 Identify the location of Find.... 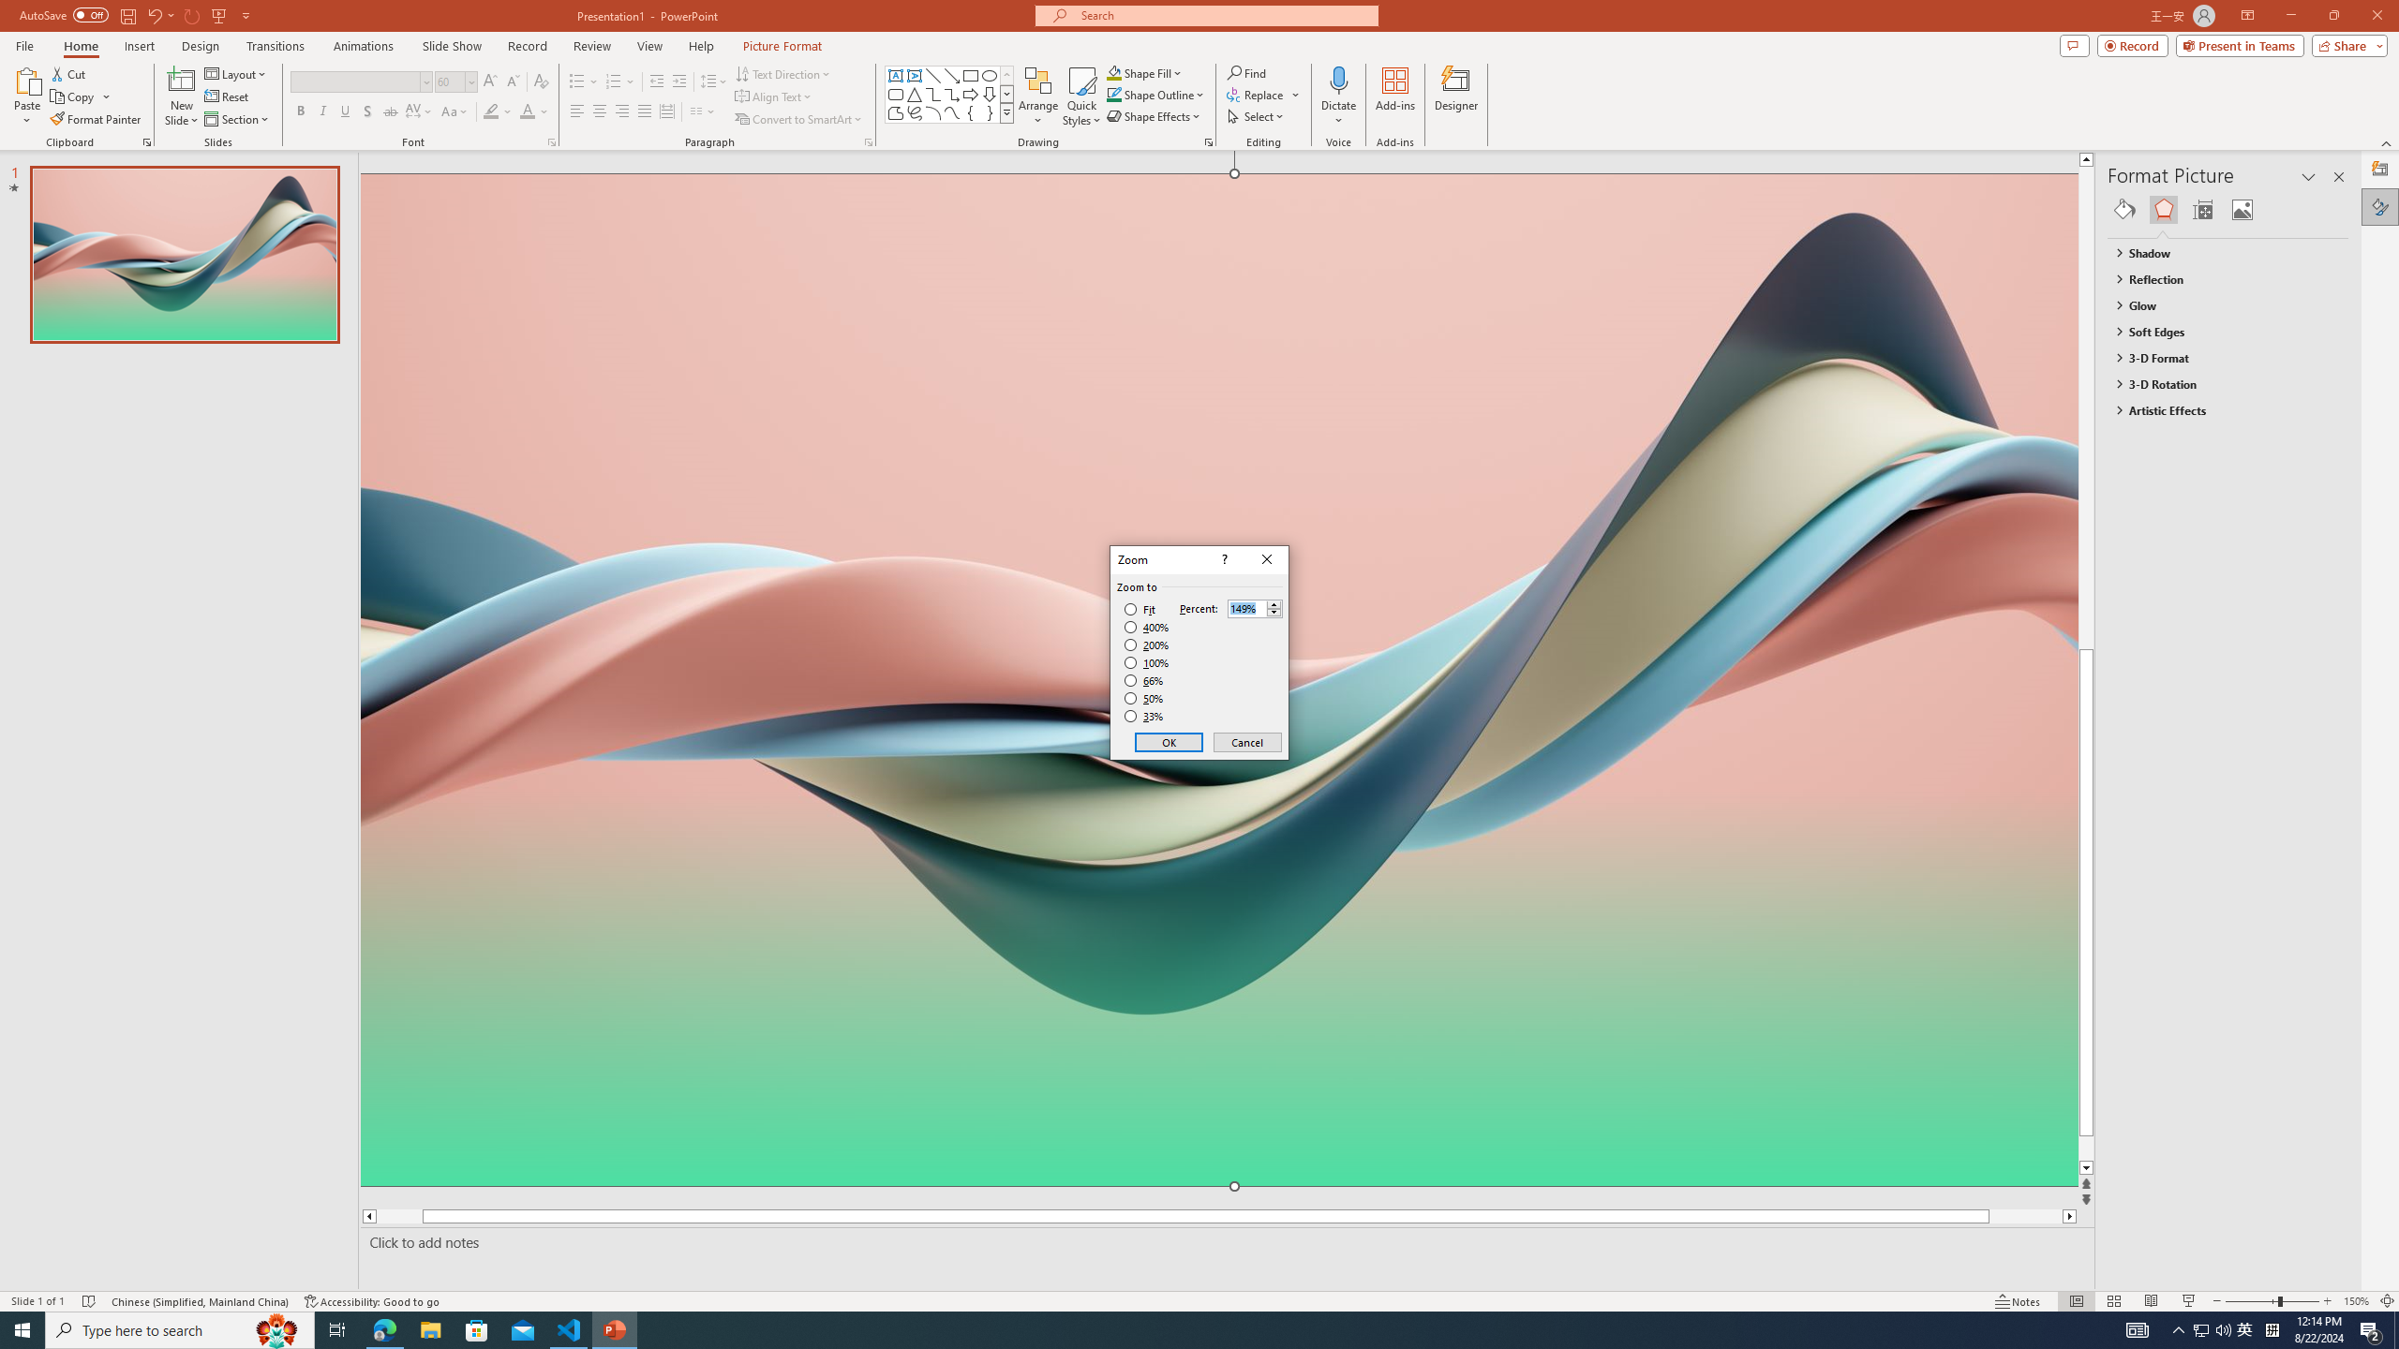
(1246, 73).